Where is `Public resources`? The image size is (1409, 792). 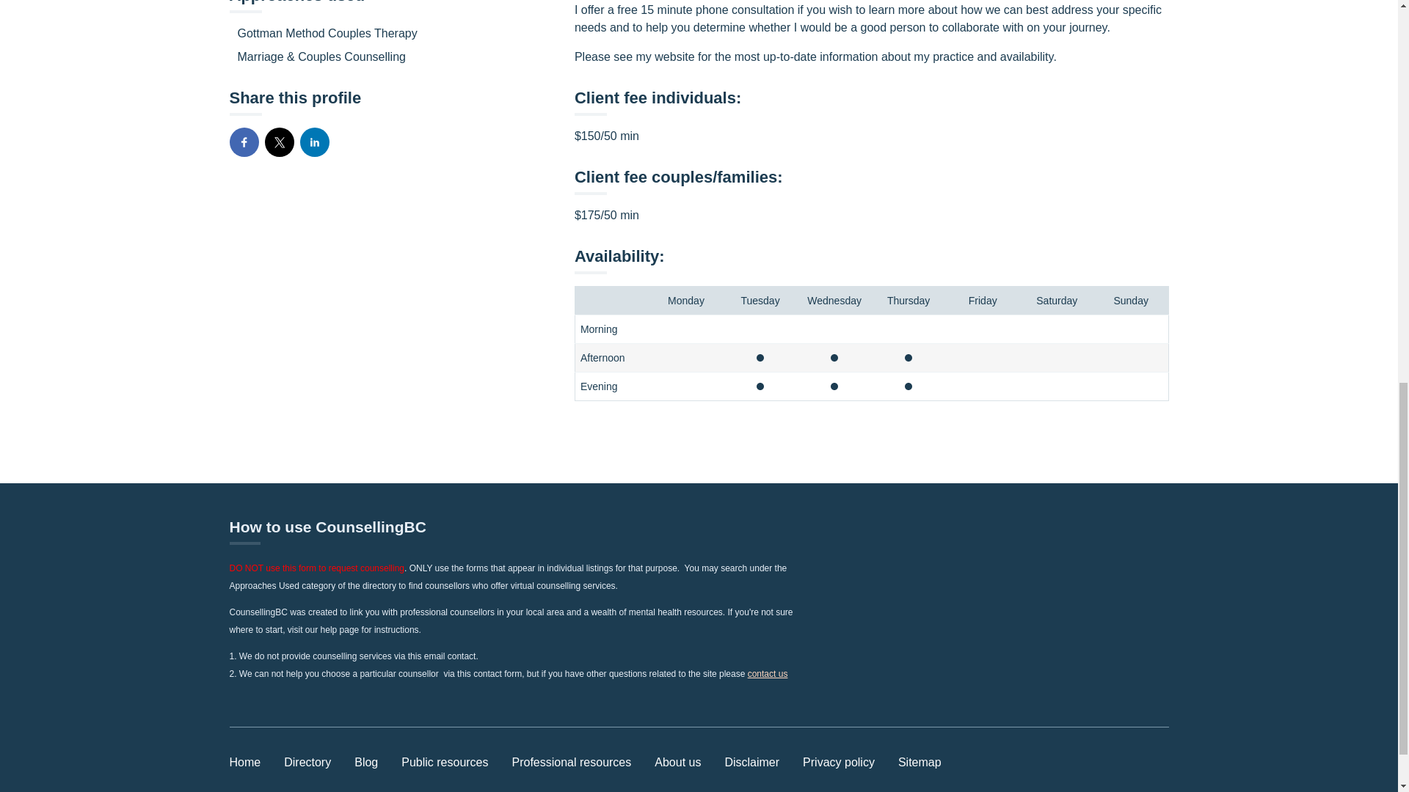 Public resources is located at coordinates (445, 762).